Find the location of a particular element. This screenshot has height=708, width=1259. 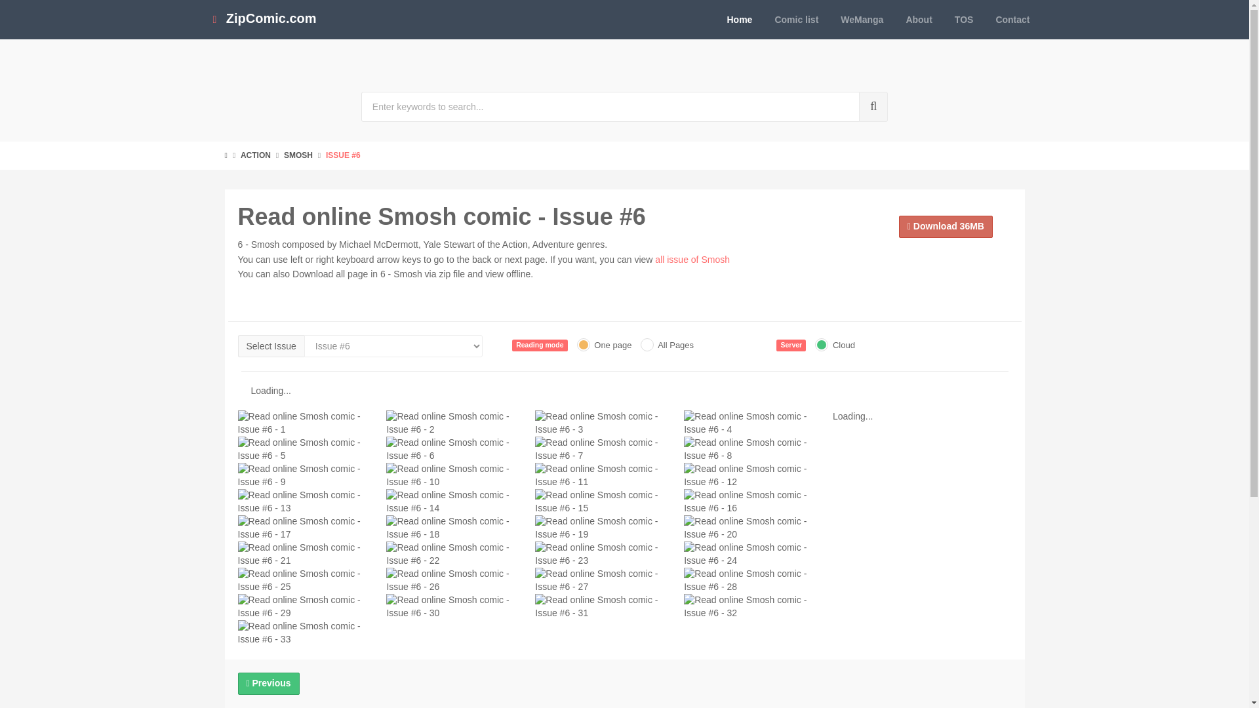

all issue of Smosh is located at coordinates (692, 259).